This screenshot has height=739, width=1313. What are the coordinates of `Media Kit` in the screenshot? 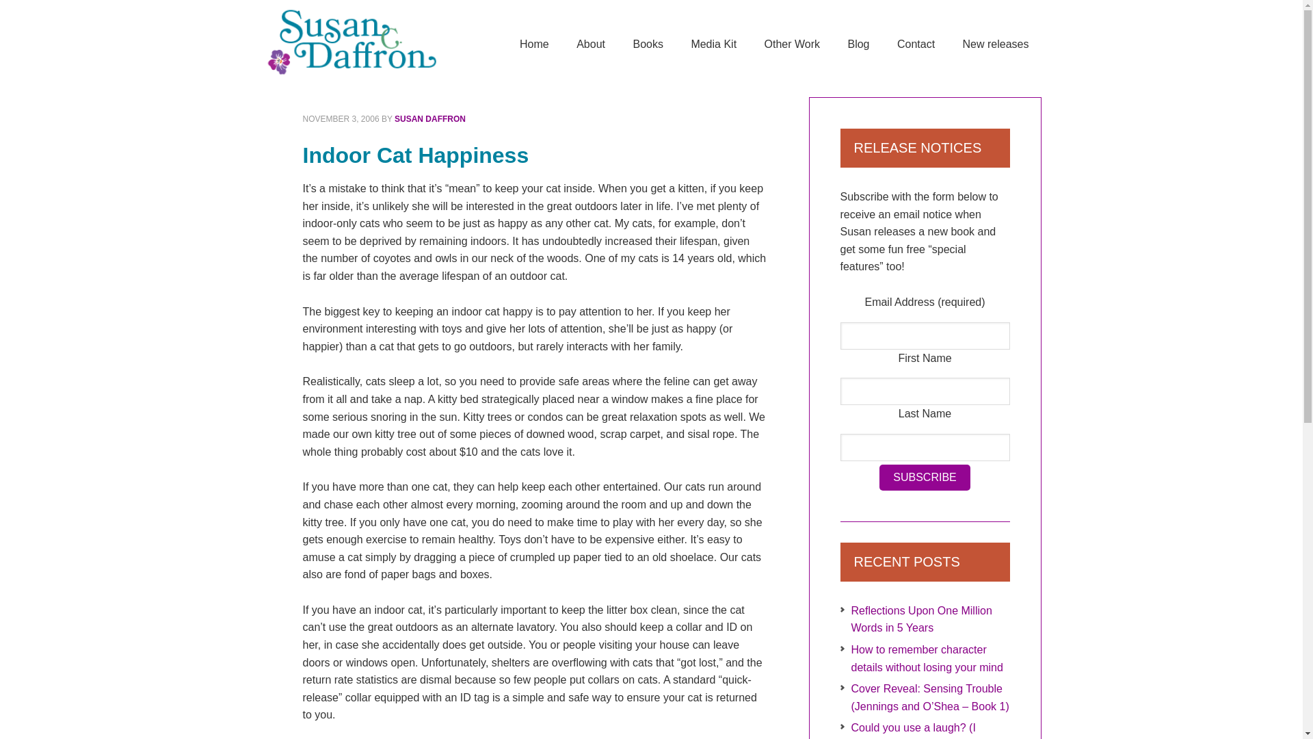 It's located at (713, 45).